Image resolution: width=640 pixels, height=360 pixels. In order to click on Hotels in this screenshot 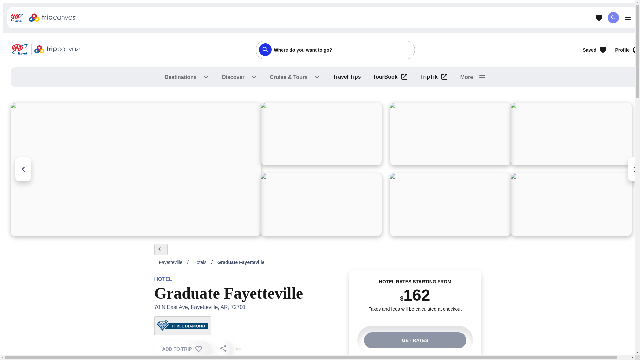, I will do `click(200, 262)`.